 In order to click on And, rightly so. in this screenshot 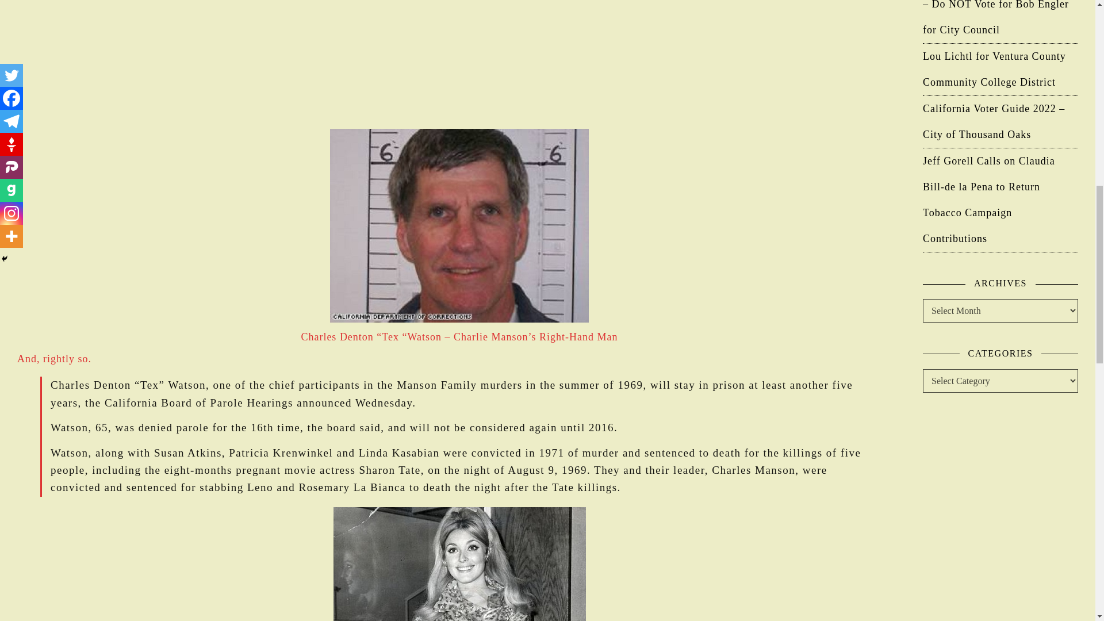, I will do `click(54, 359)`.